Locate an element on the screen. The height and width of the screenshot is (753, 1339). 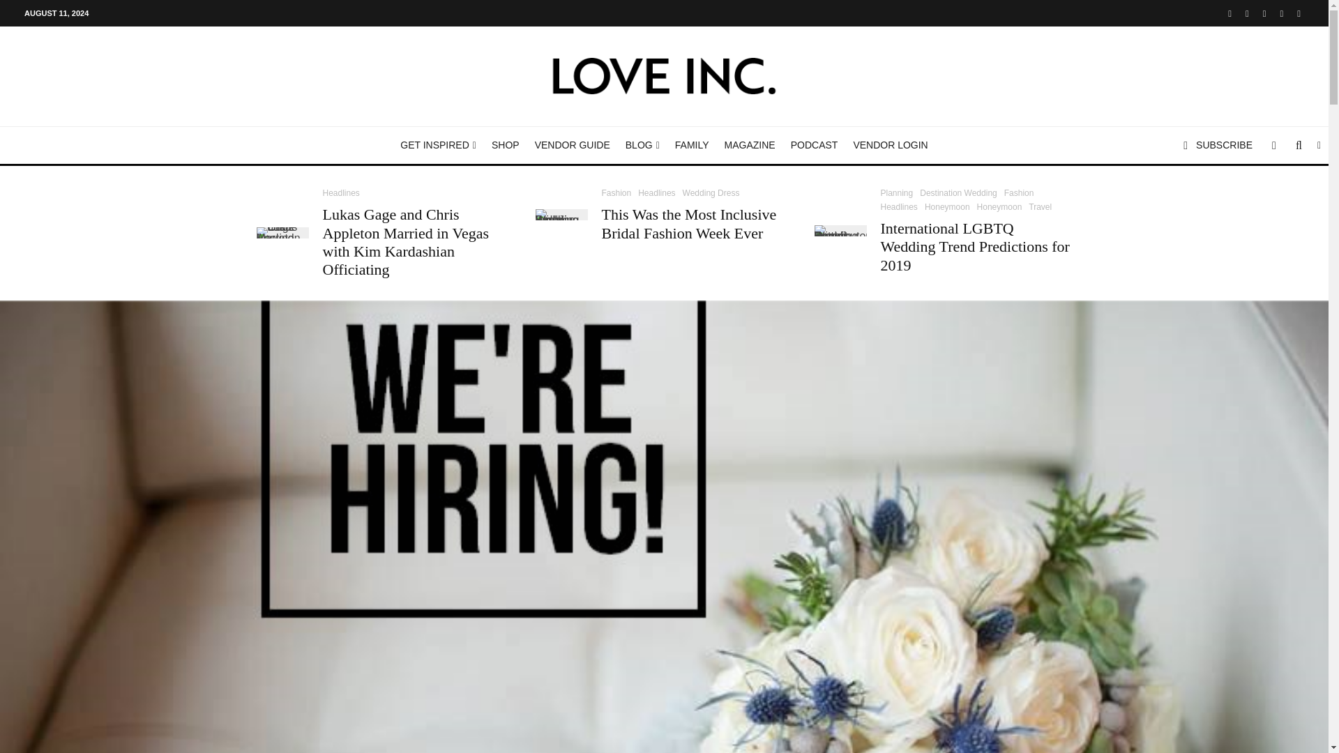
SHOP is located at coordinates (505, 145).